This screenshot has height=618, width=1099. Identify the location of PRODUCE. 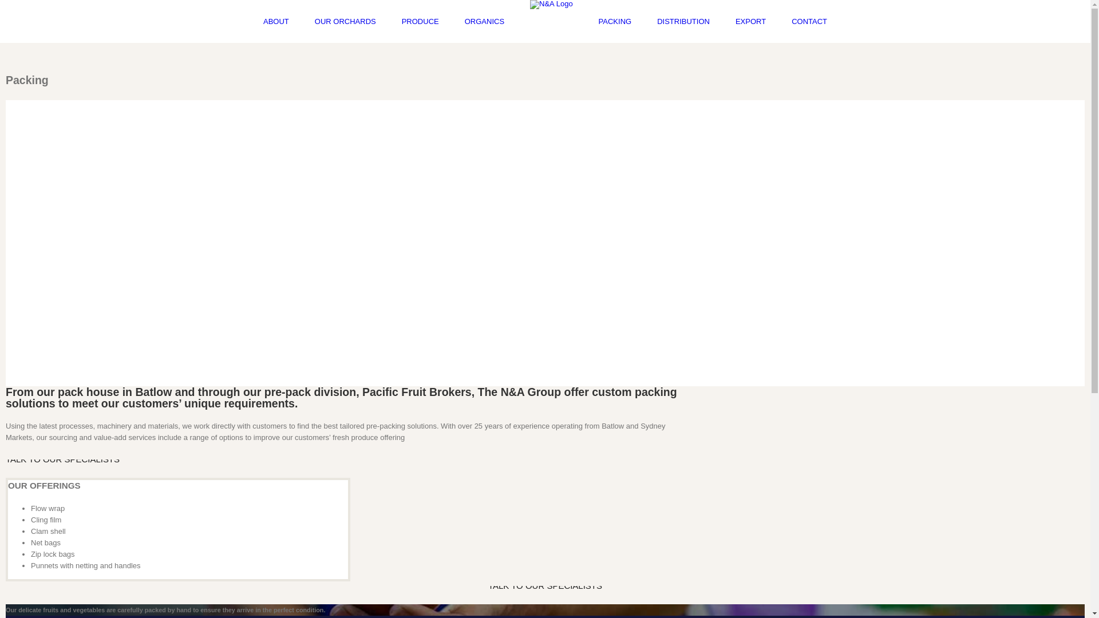
(420, 22).